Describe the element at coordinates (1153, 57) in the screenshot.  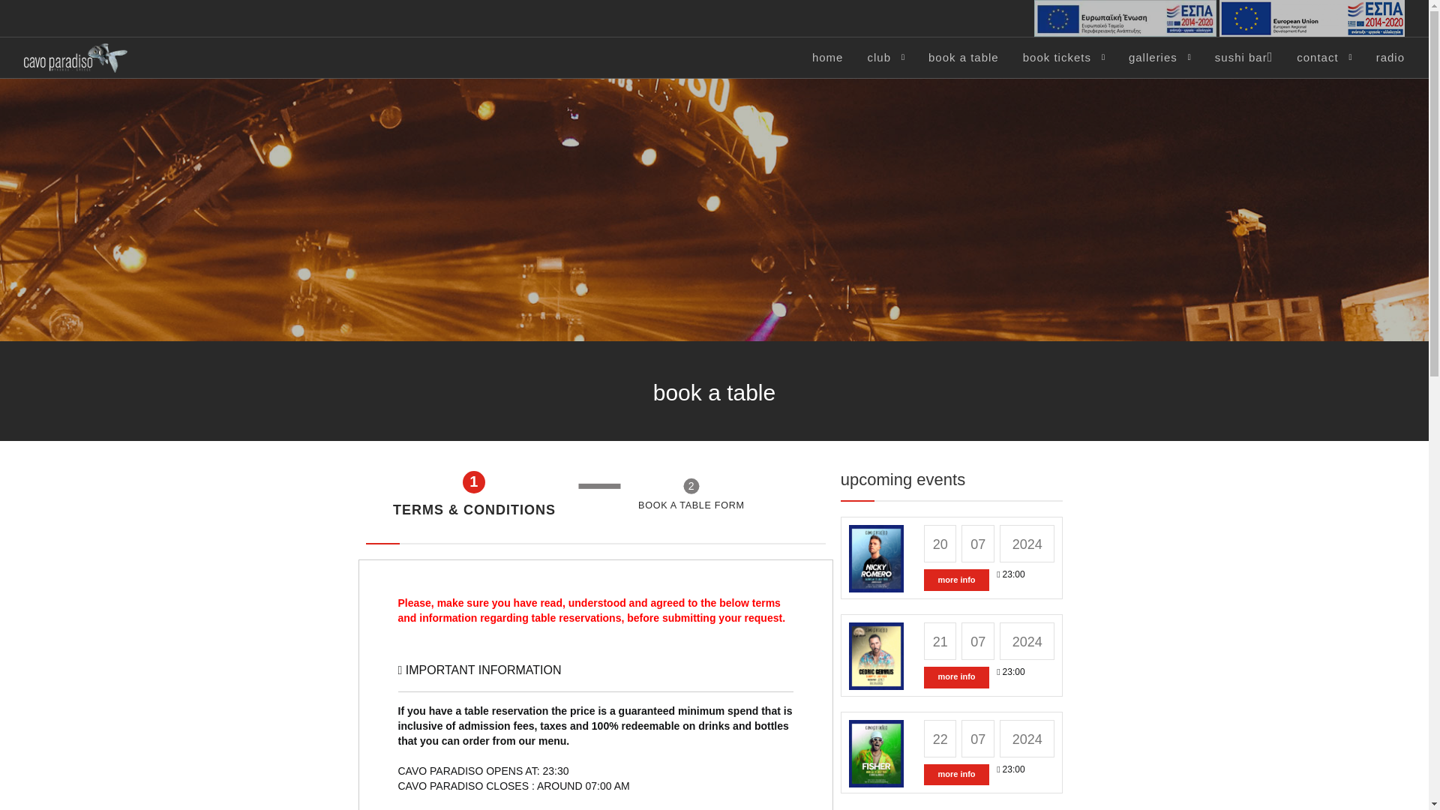
I see `galleries` at that location.